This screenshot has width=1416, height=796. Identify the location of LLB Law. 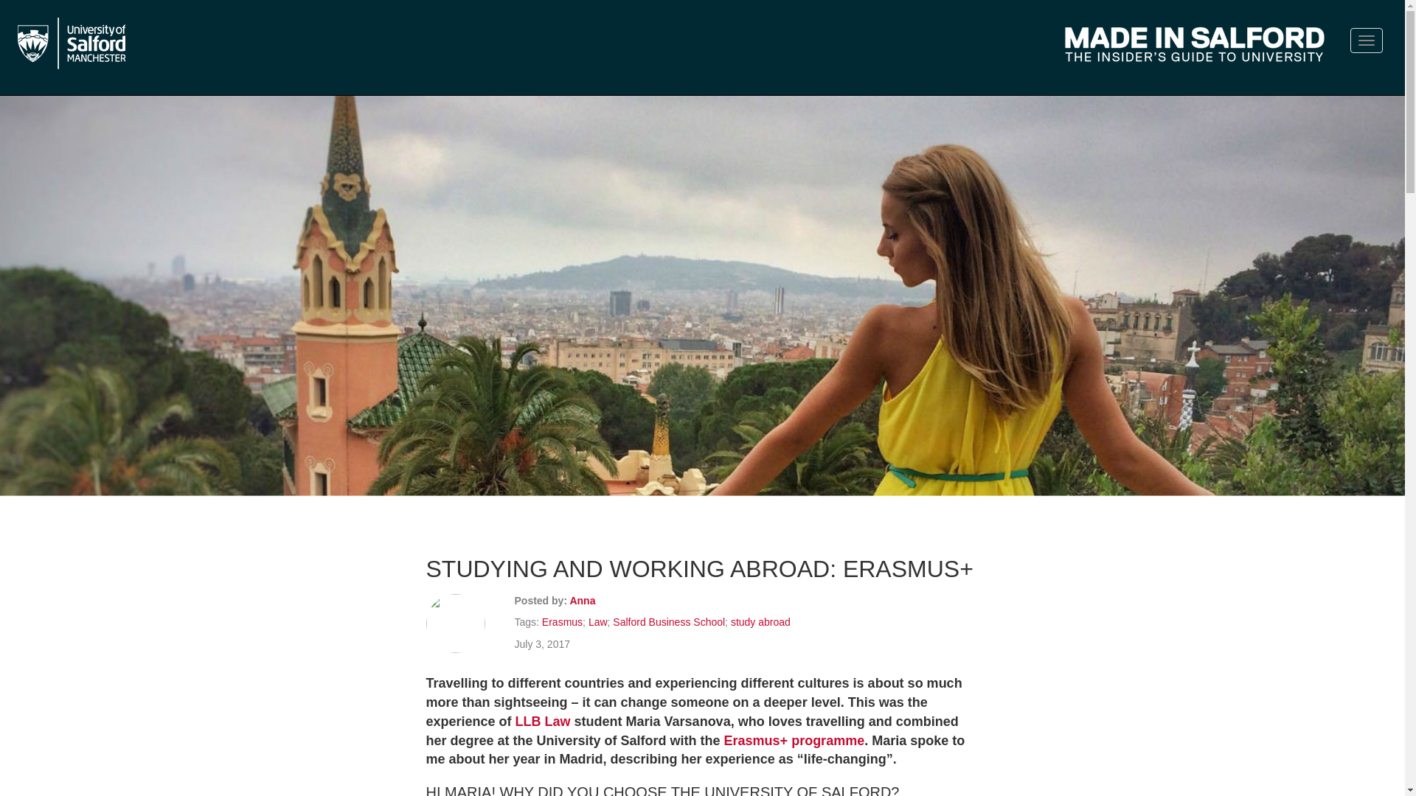
(543, 721).